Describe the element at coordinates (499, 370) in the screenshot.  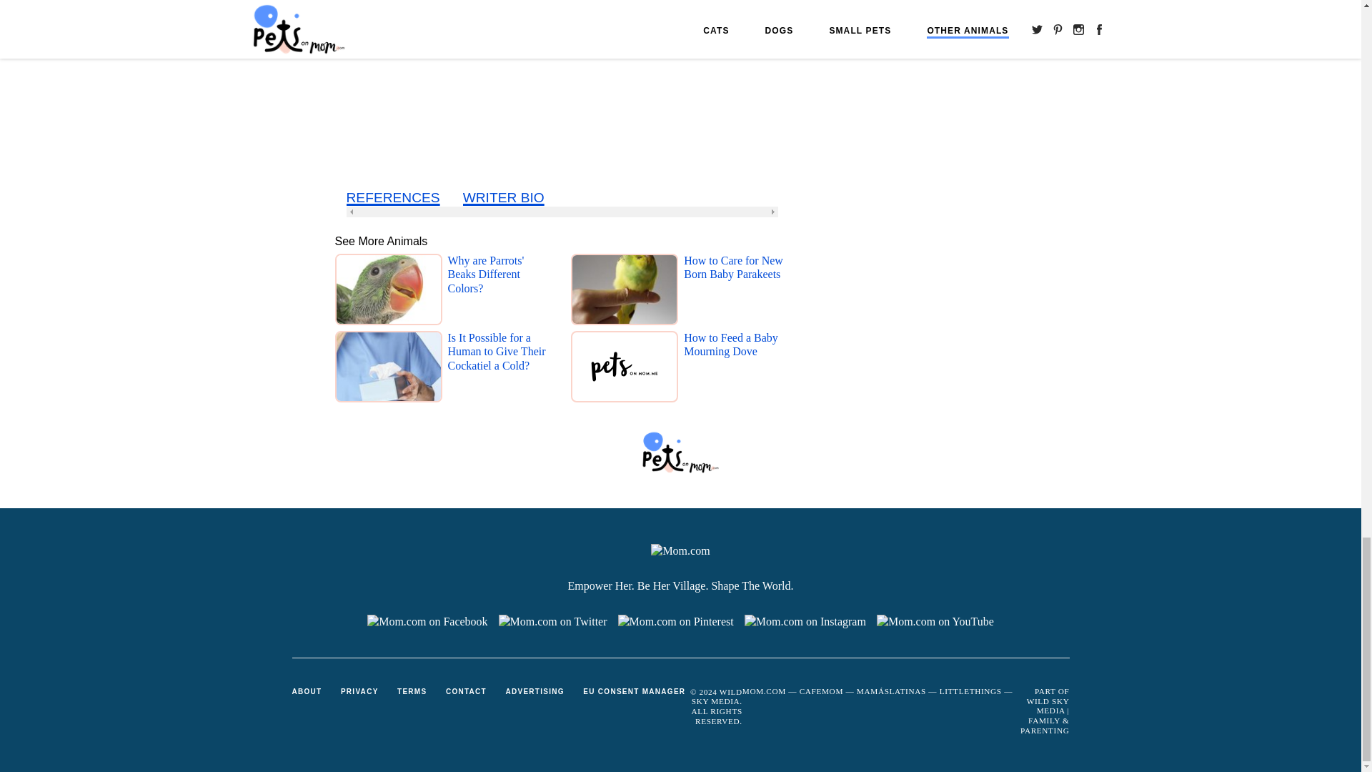
I see `Is It Possible for a Human to Give Their Cockatiel a Cold?` at that location.